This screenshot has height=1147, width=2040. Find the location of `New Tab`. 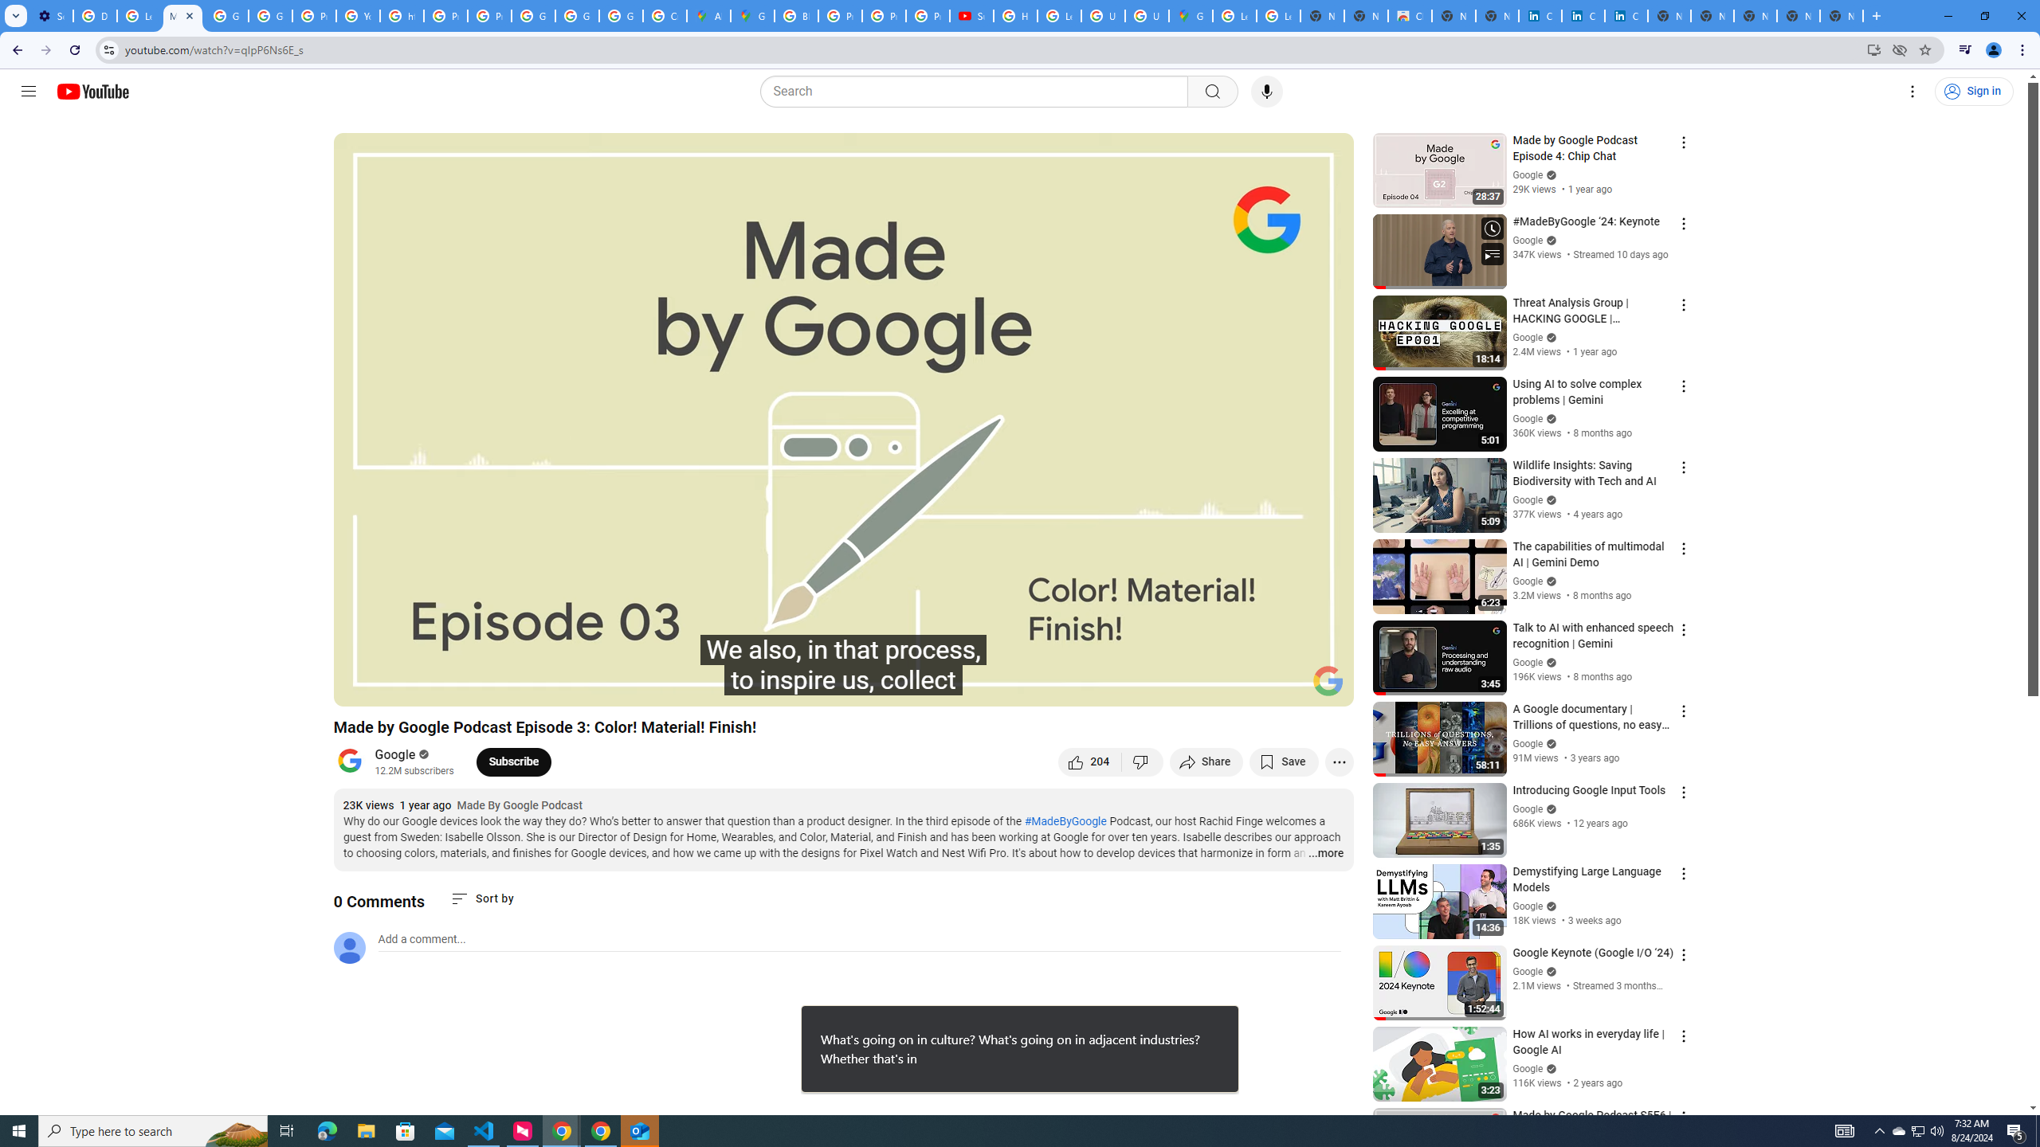

New Tab is located at coordinates (1842, 16).